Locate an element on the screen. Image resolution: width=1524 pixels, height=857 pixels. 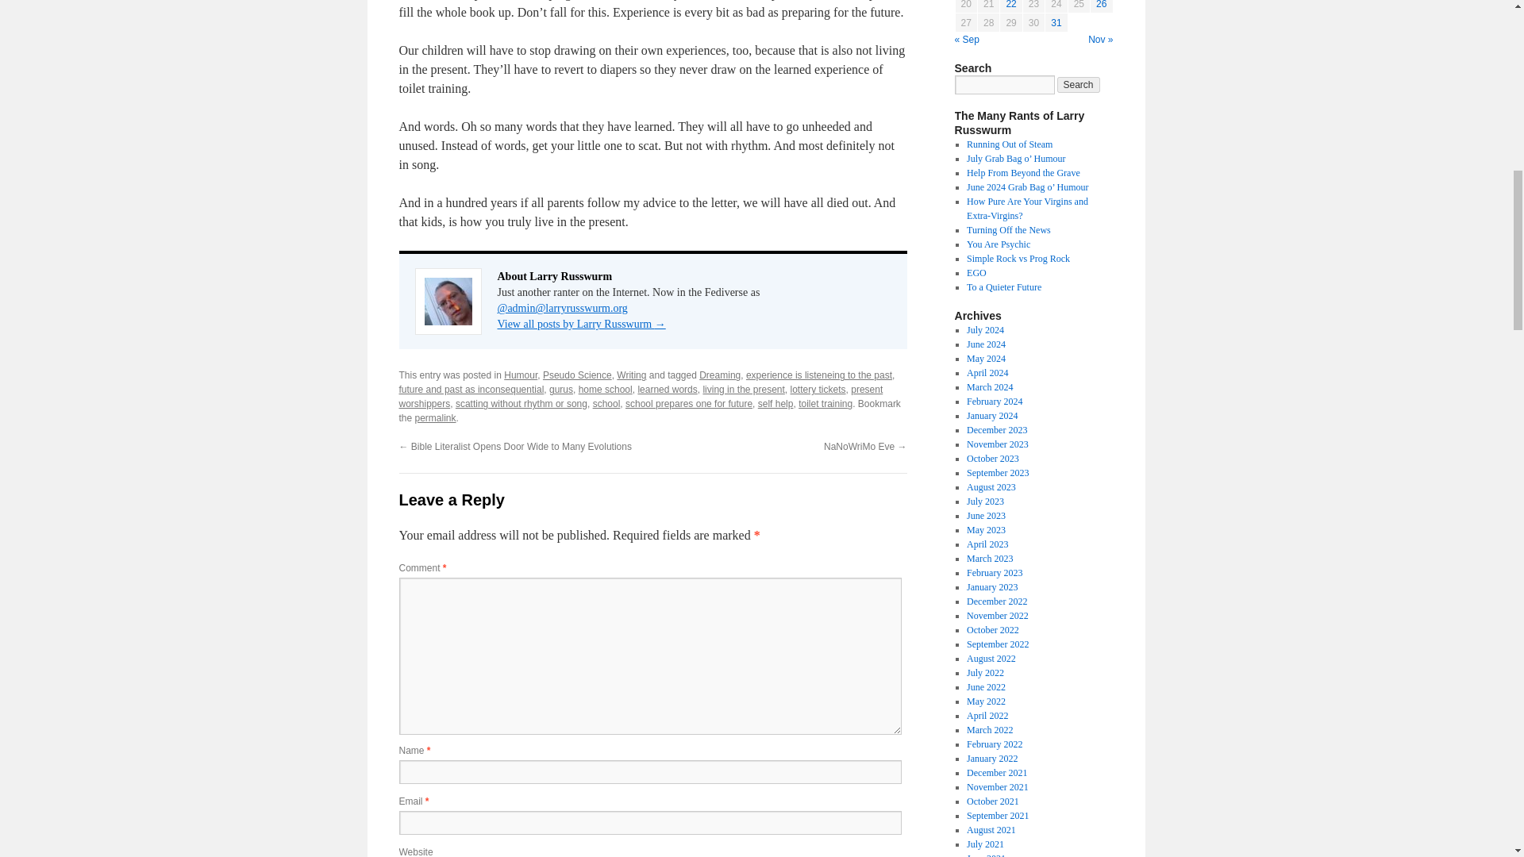
Writing is located at coordinates (632, 375).